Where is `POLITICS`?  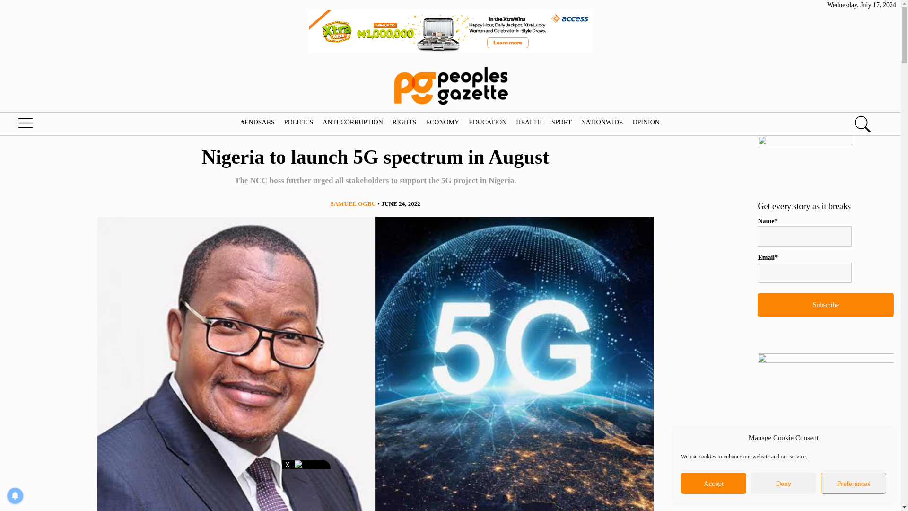
POLITICS is located at coordinates (298, 122).